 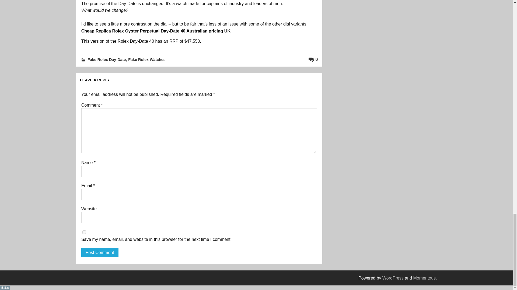 What do you see at coordinates (106, 60) in the screenshot?
I see `Fake Rolex Day-Date` at bounding box center [106, 60].